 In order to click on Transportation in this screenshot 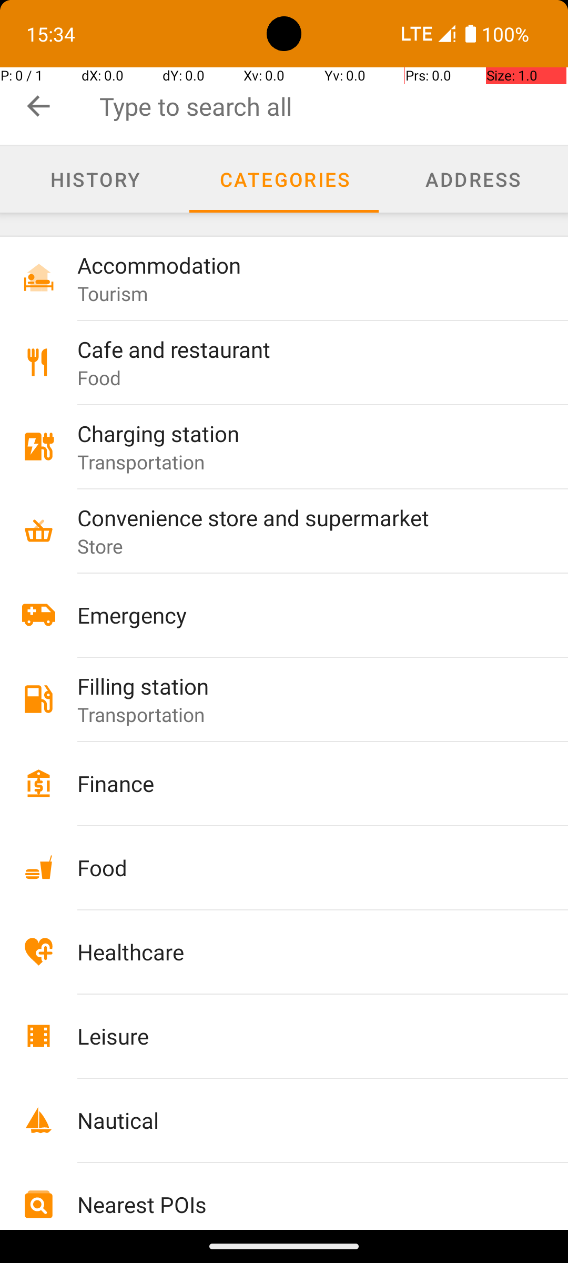, I will do `click(141, 462)`.